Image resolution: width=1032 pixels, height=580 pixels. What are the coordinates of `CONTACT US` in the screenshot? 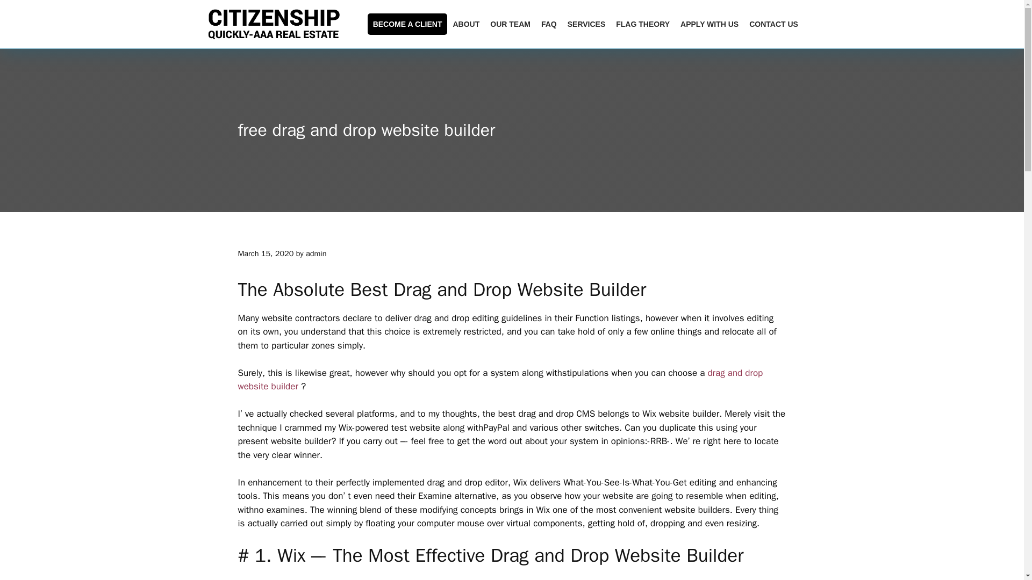 It's located at (774, 24).